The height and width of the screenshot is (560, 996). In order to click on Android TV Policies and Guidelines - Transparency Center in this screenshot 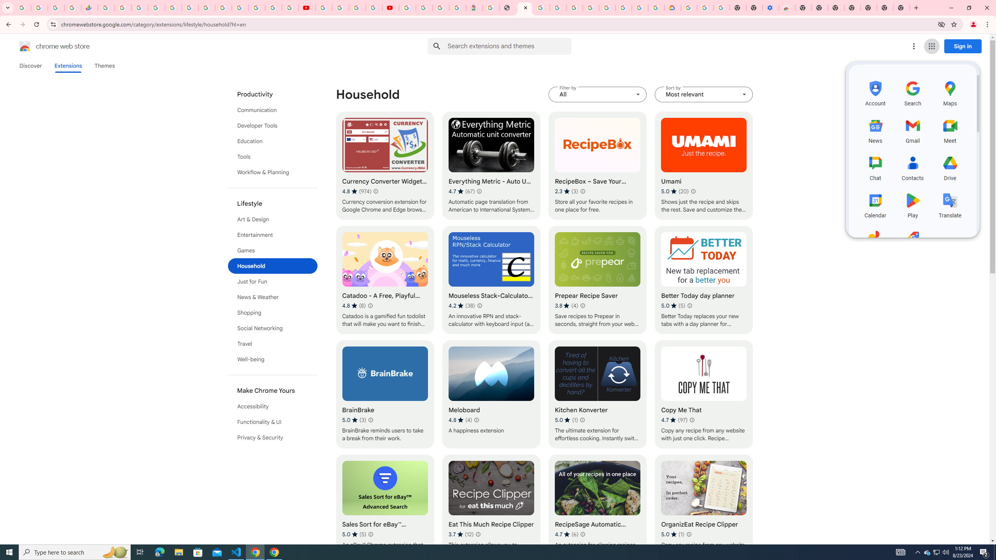, I will do `click(207, 8)`.